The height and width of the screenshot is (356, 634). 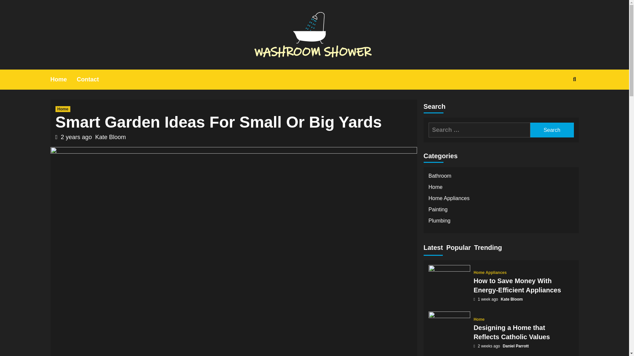 I want to click on Trending, so click(x=488, y=249).